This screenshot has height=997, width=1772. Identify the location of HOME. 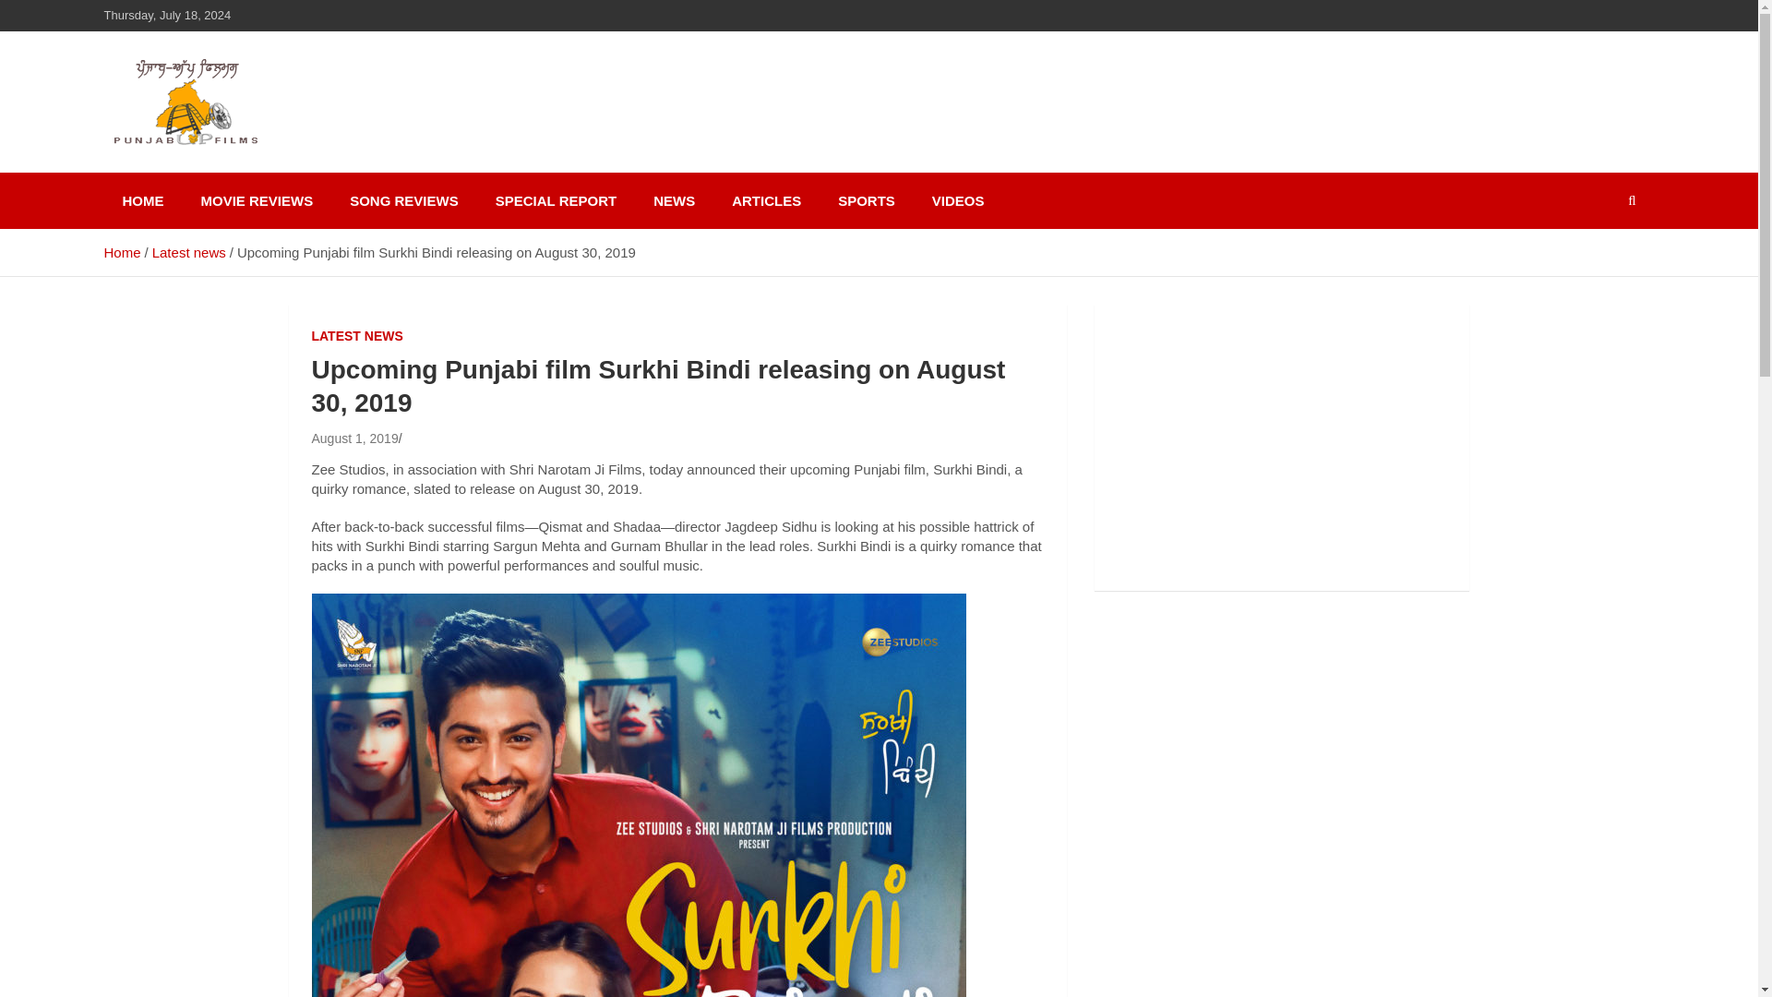
(142, 200).